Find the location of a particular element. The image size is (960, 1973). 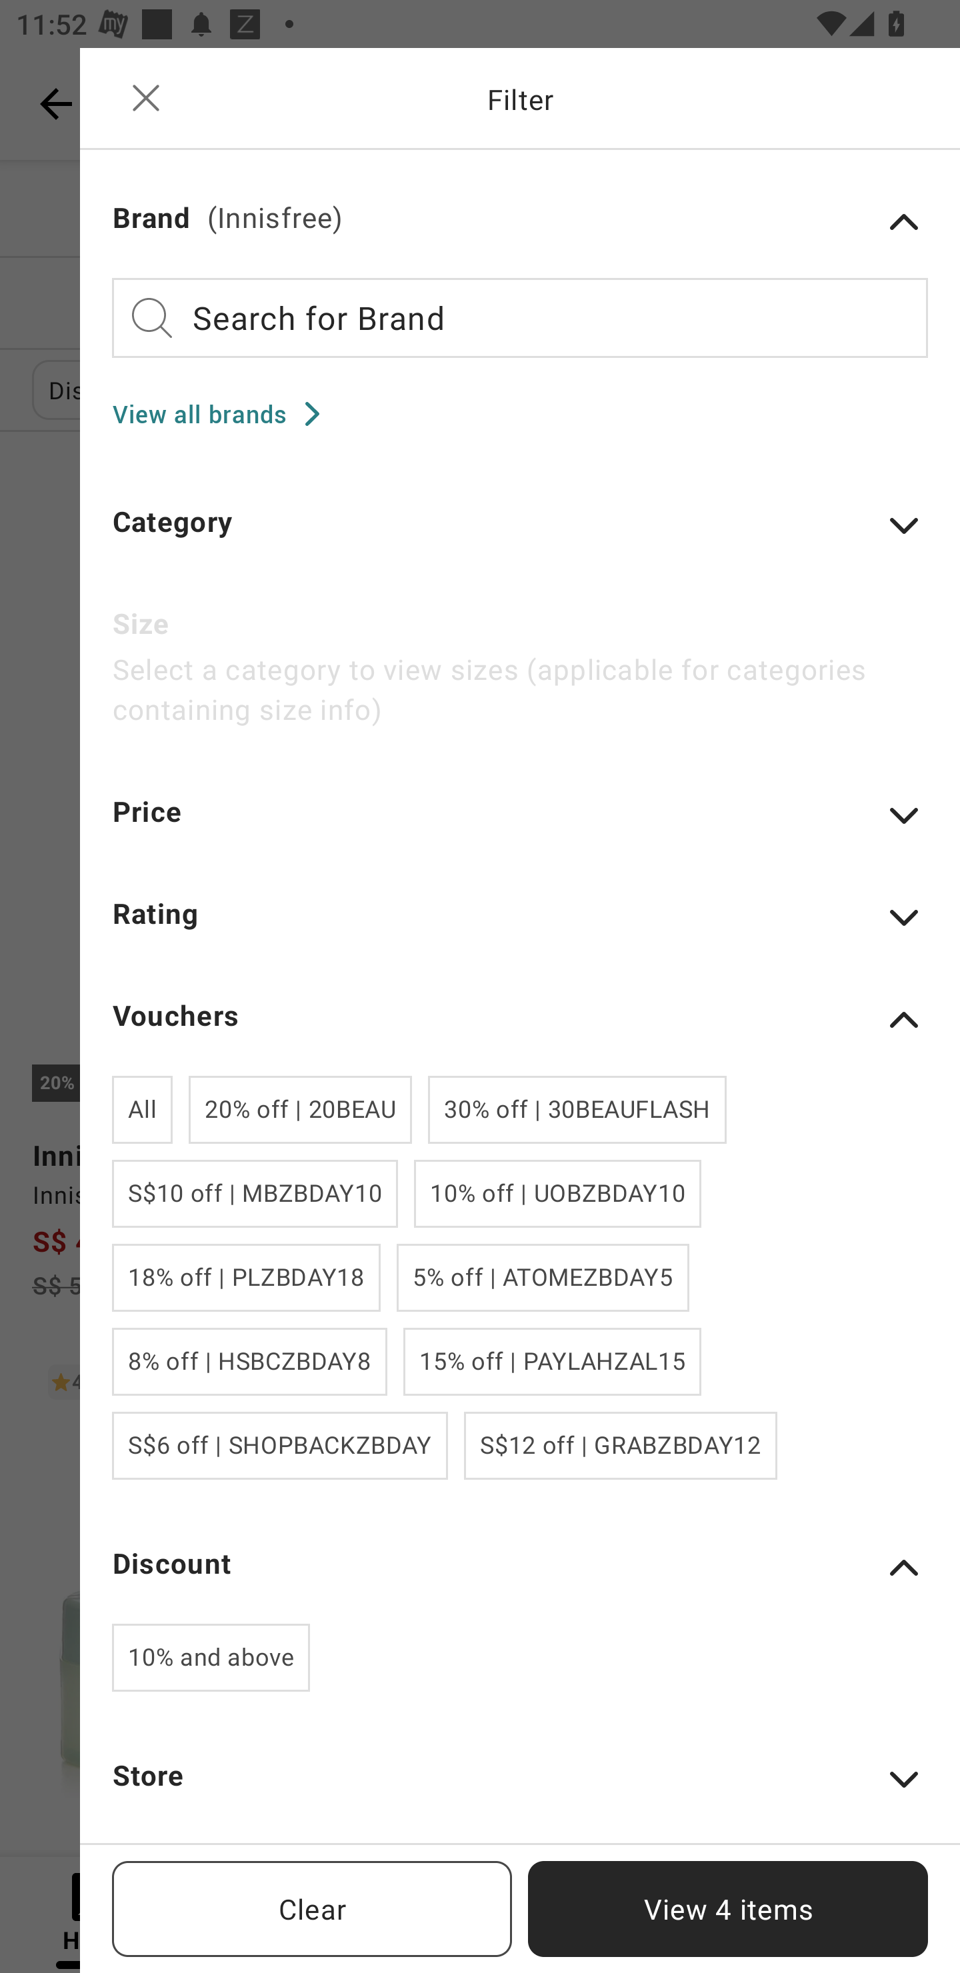

S$12 off | GRABZBDAY12 is located at coordinates (620, 1446).